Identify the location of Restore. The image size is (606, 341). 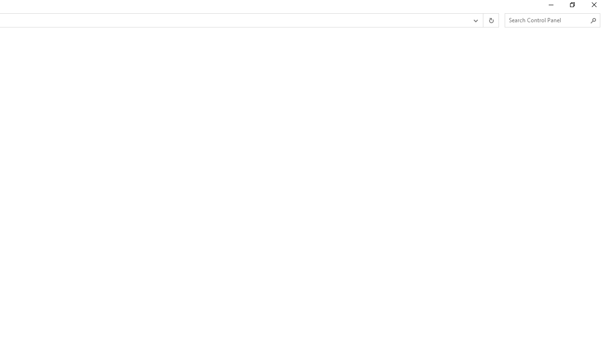
(572, 7).